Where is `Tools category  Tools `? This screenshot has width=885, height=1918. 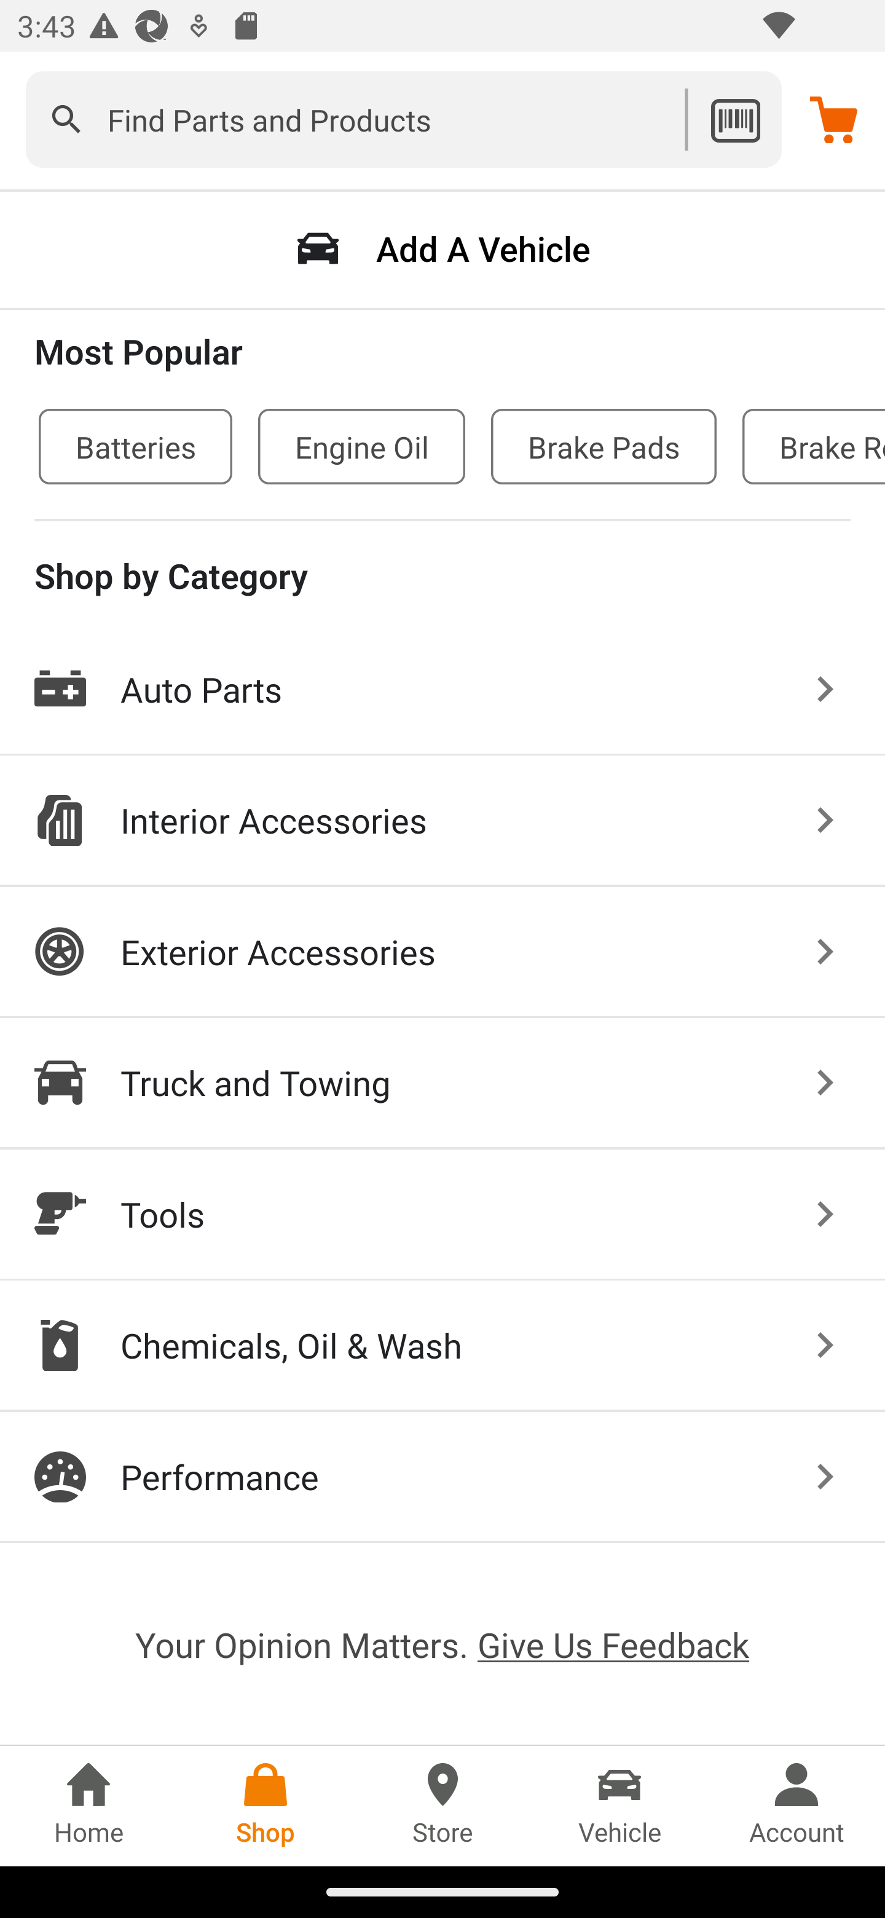 Tools category  Tools  is located at coordinates (442, 1215).